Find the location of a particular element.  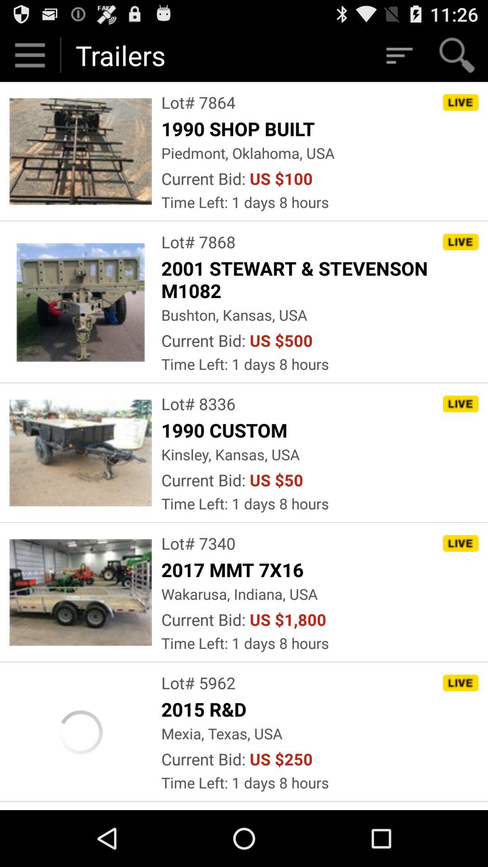

refine search results is located at coordinates (399, 55).